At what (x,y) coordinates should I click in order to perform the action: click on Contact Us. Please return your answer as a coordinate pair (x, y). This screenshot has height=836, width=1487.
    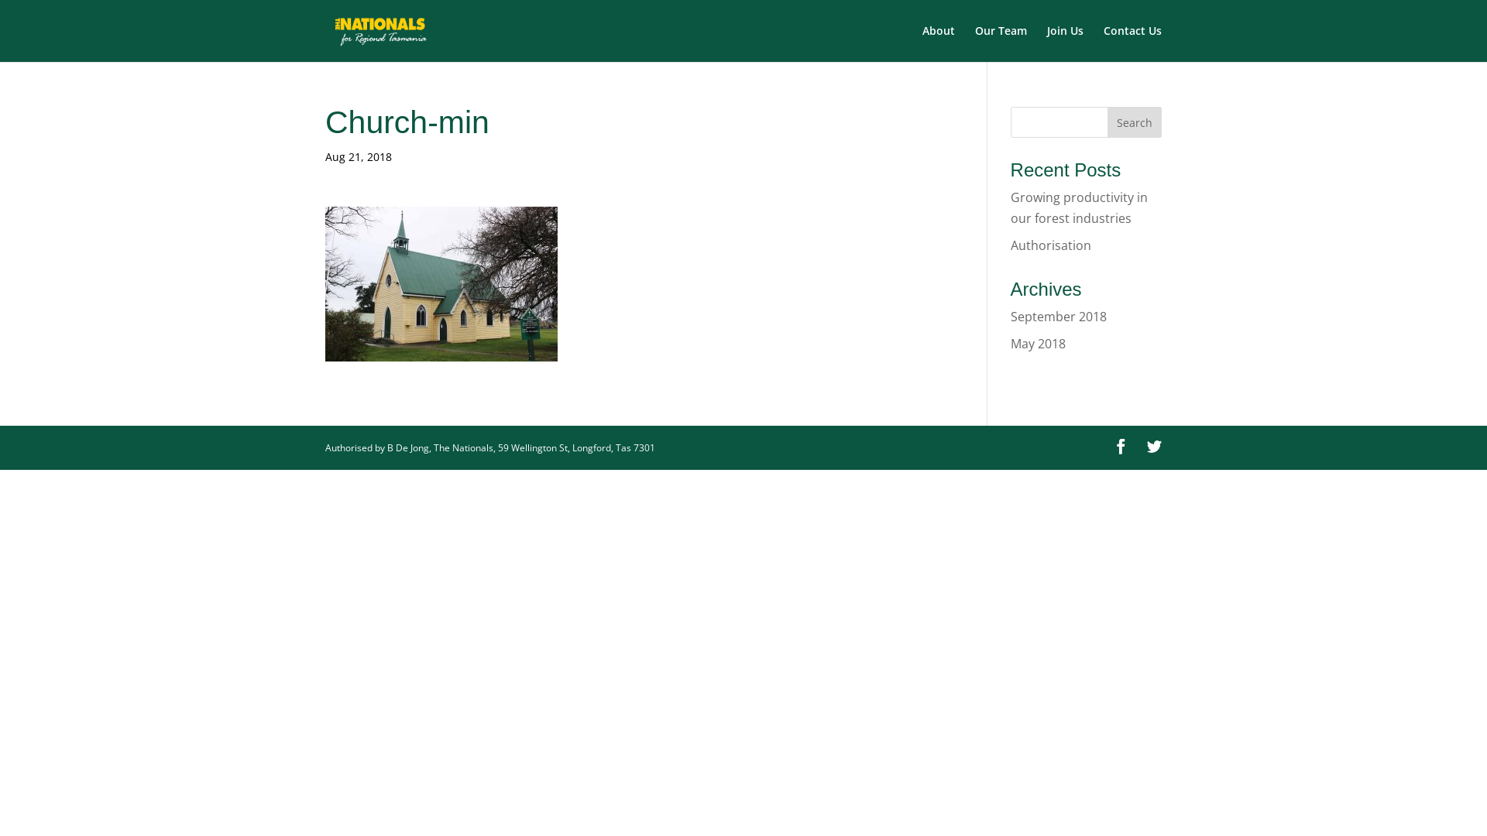
    Looking at the image, I should click on (1132, 43).